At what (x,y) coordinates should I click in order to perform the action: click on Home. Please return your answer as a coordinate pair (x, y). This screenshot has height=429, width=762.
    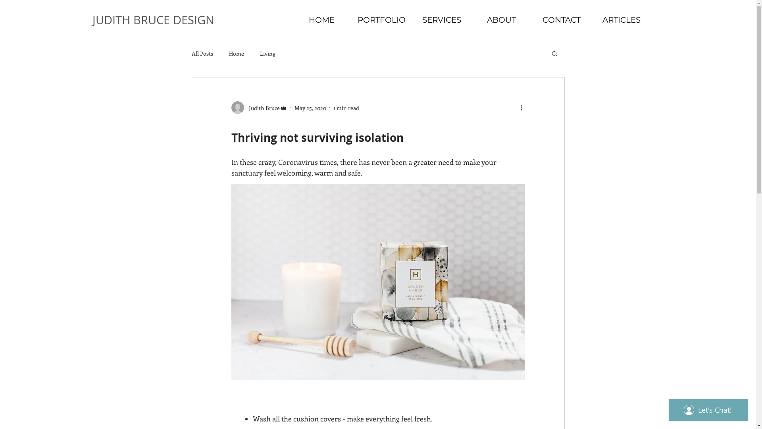
    Looking at the image, I should click on (236, 53).